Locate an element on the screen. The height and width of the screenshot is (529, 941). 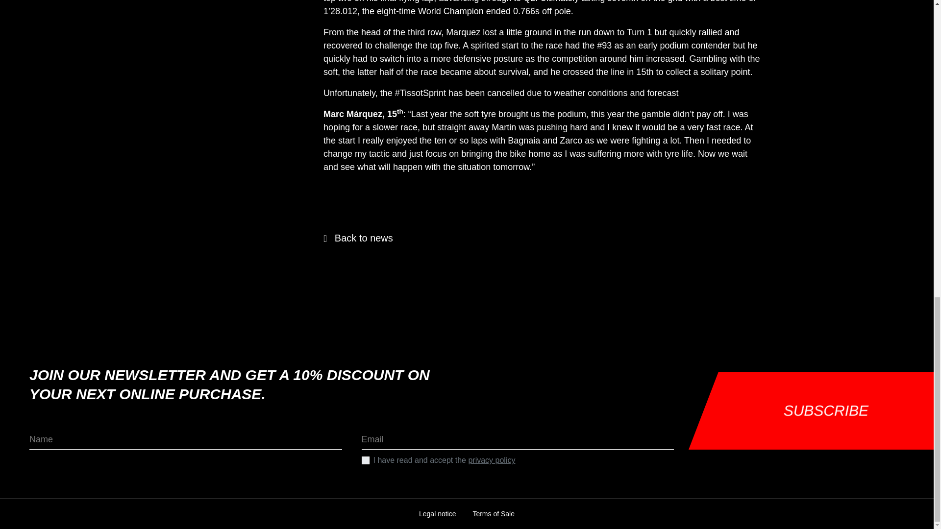
Back to news is located at coordinates (358, 238).